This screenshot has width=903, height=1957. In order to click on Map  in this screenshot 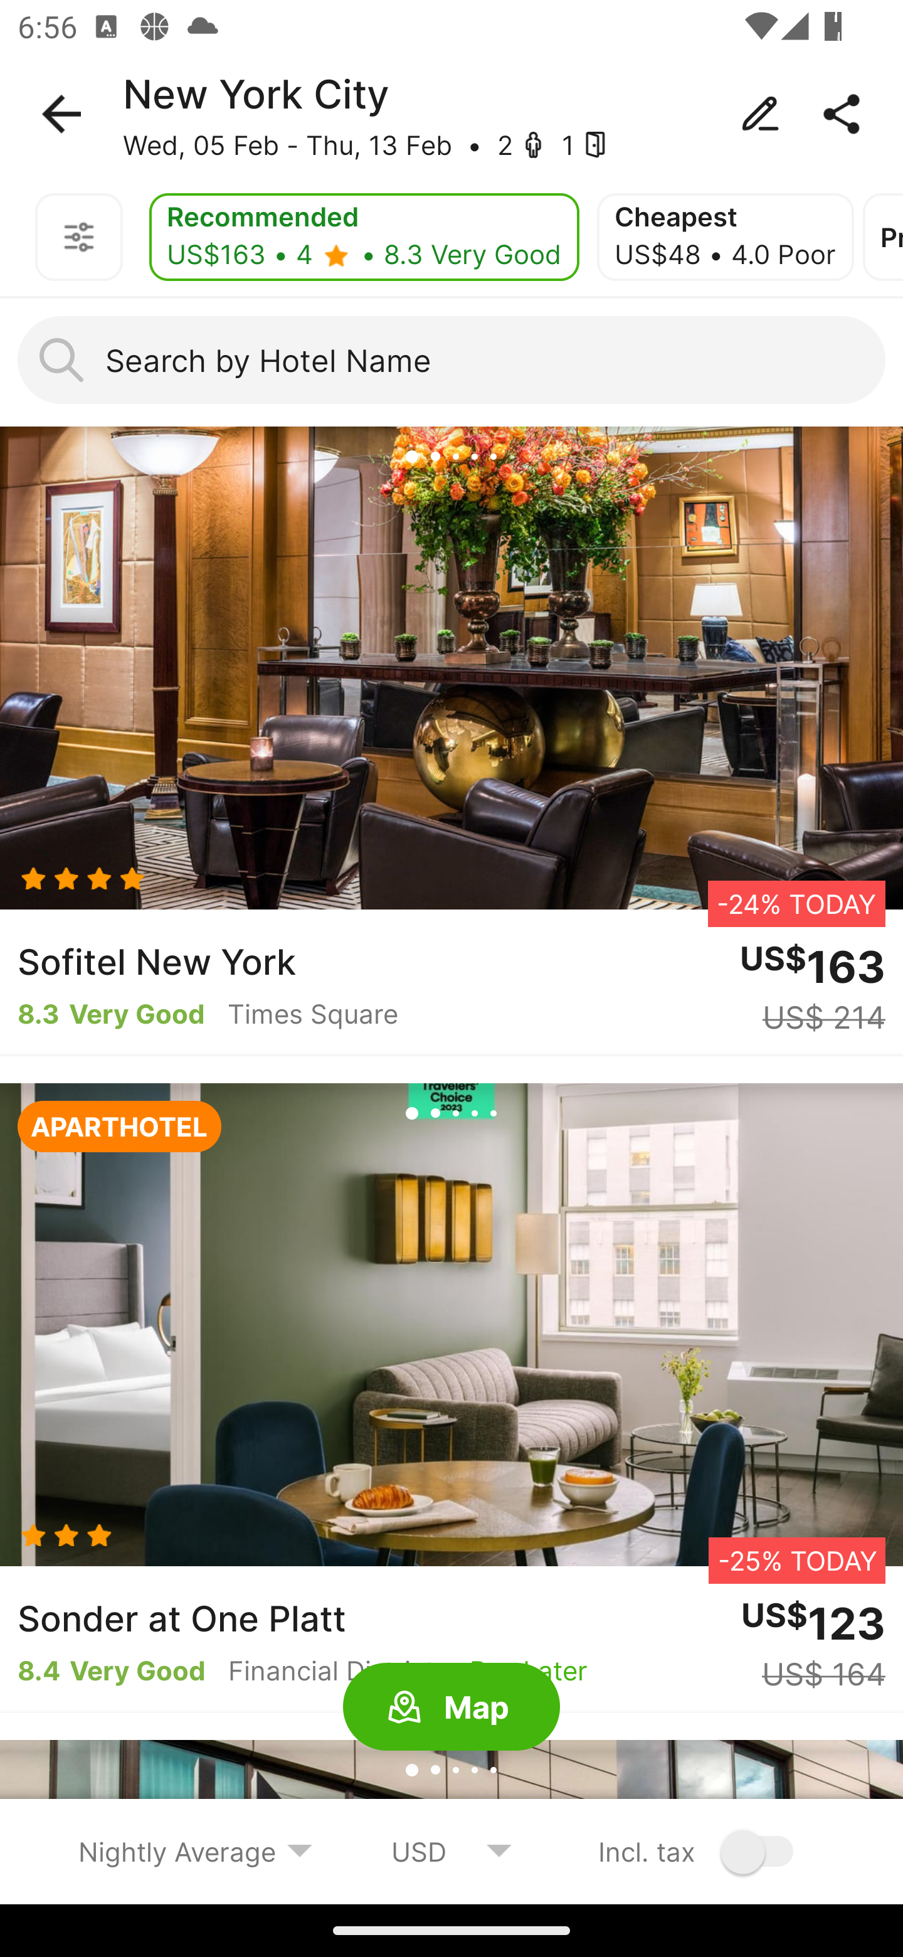, I will do `click(451, 1707)`.